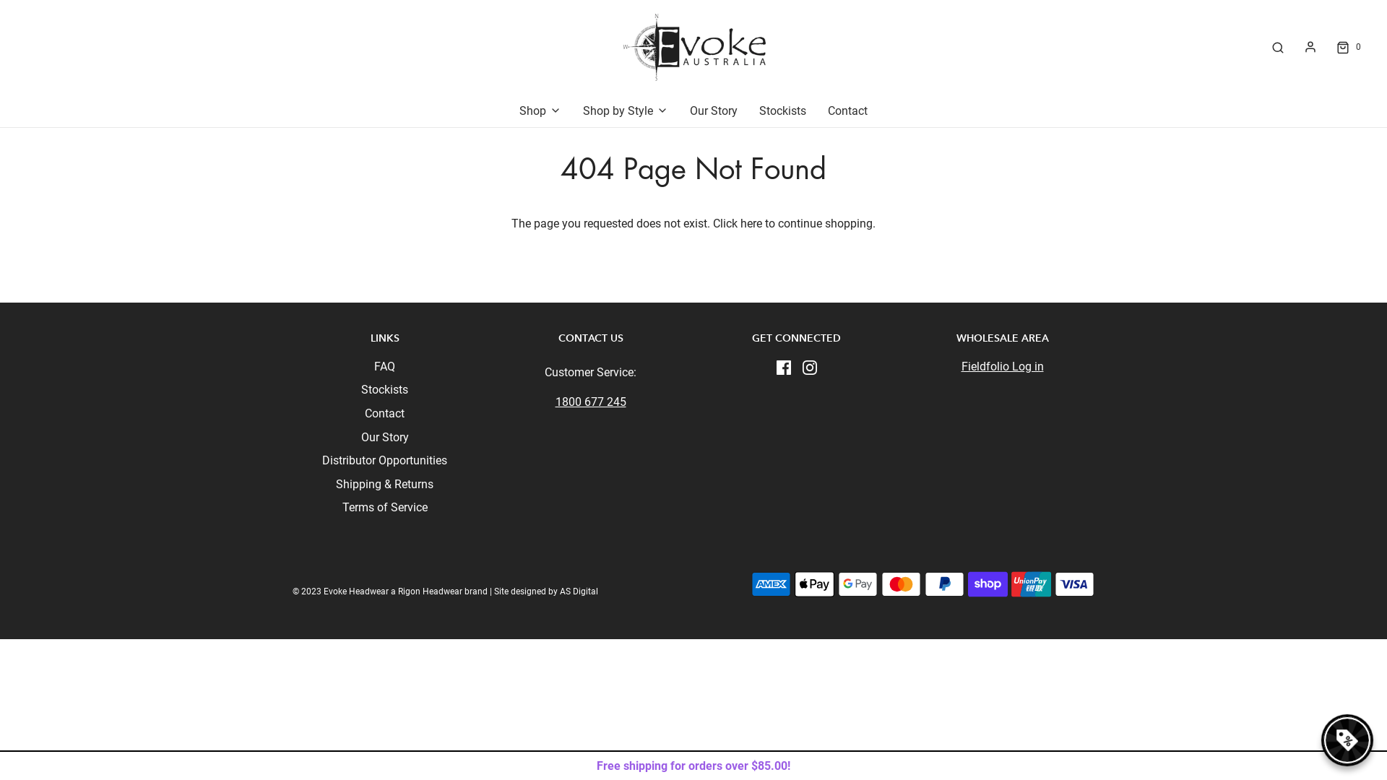 Image resolution: width=1387 pixels, height=780 pixels. I want to click on Shipping & Returns, so click(384, 487).